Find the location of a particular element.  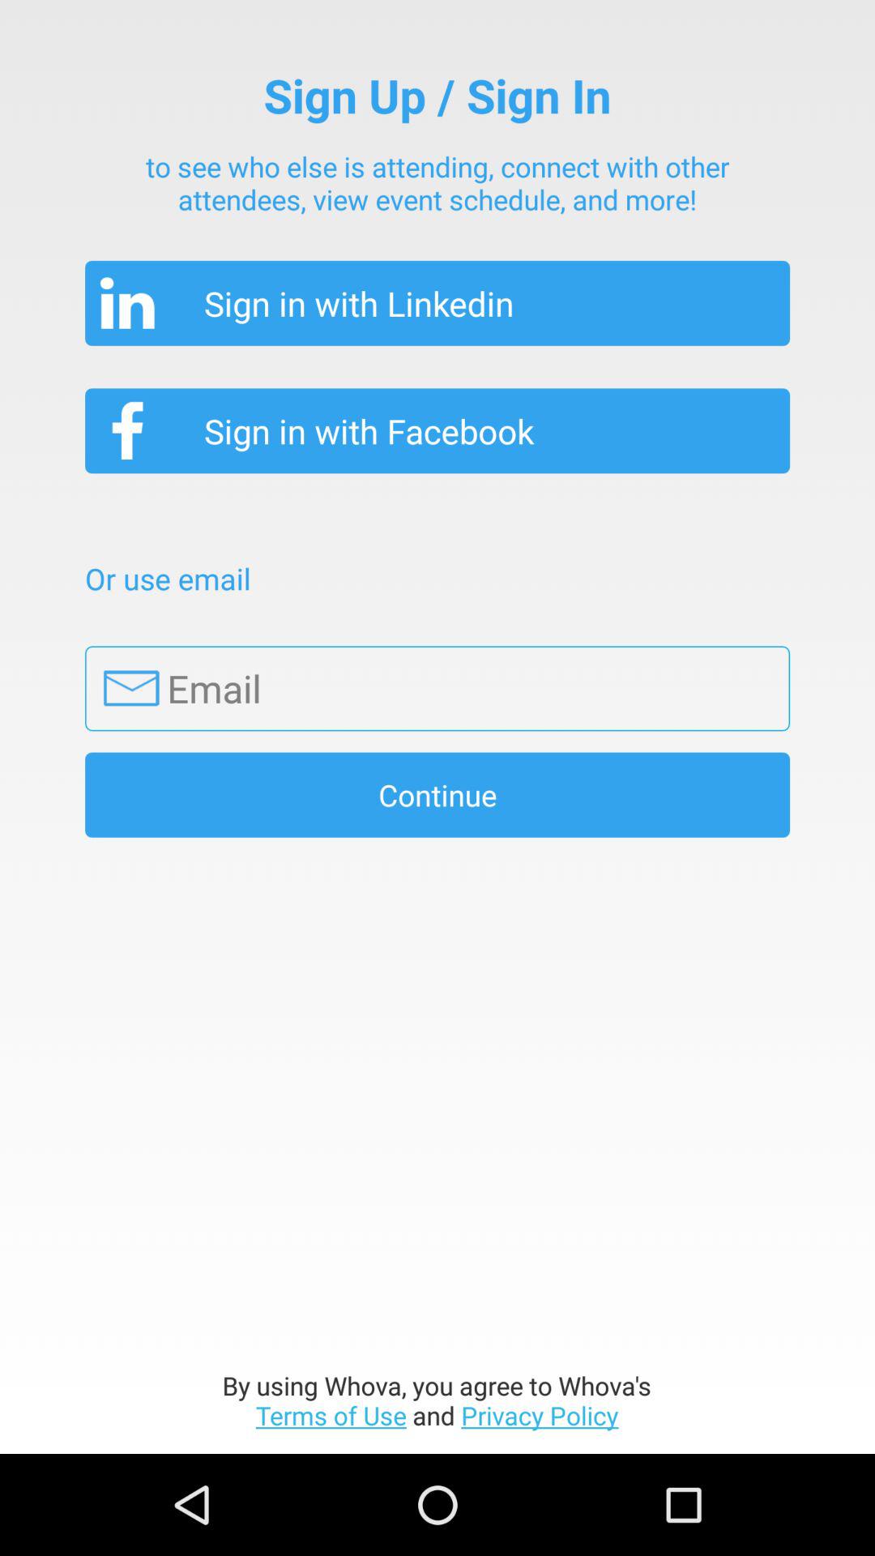

turn on item above the by using whova is located at coordinates (437, 794).